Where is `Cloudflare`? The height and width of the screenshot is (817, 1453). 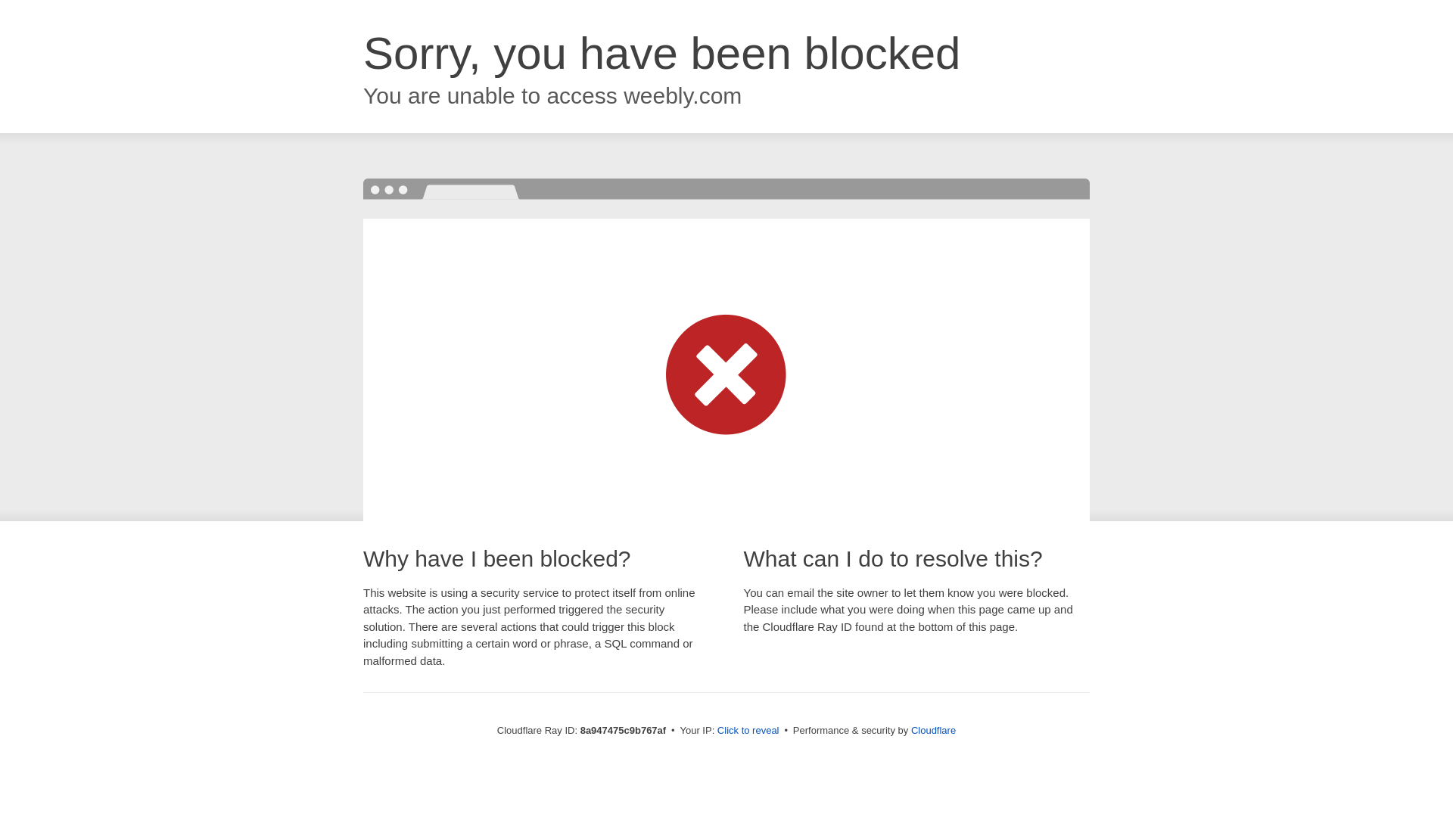
Cloudflare is located at coordinates (933, 730).